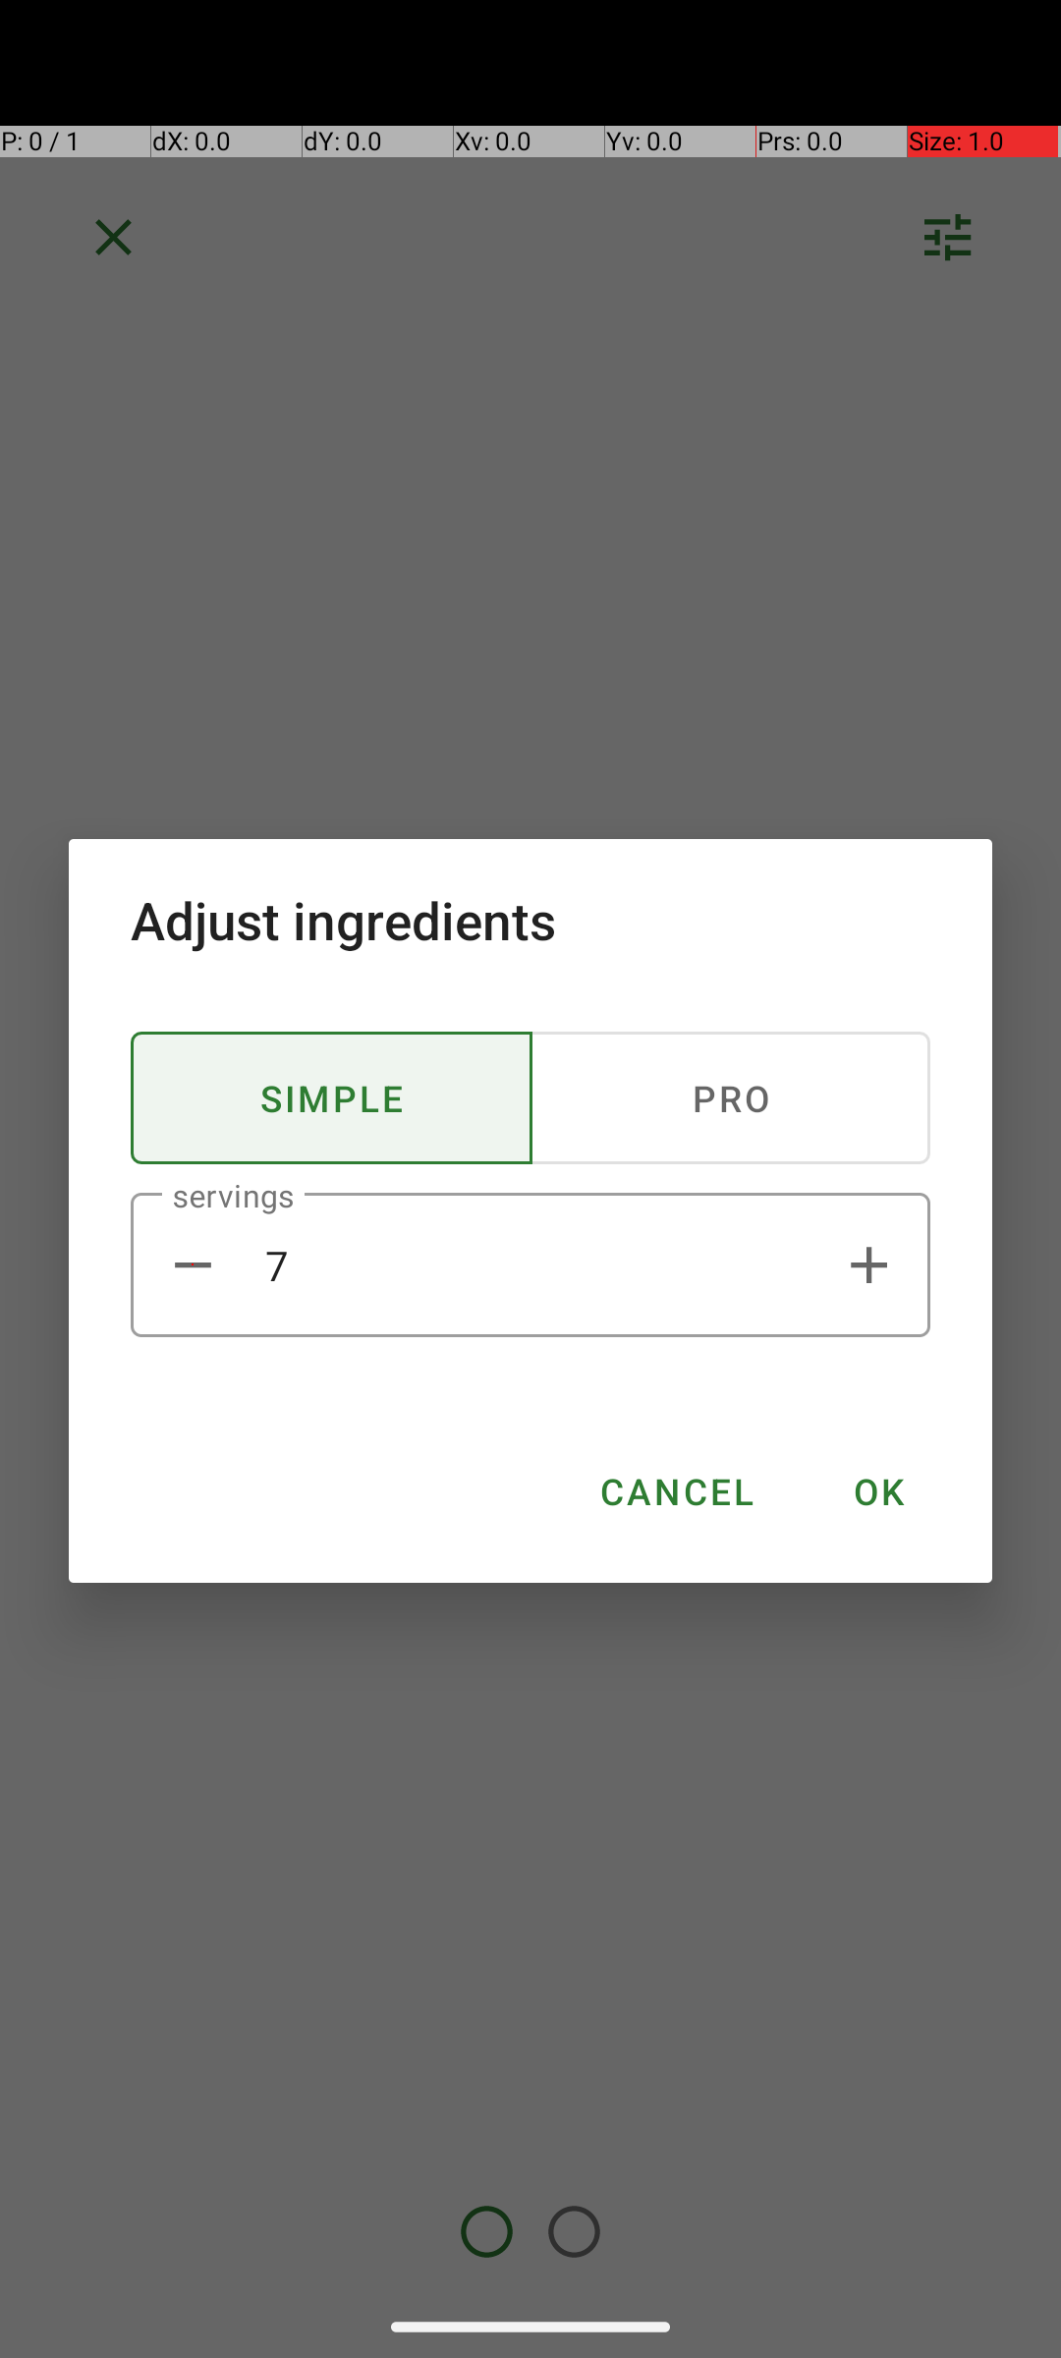 The image size is (1061, 2358). I want to click on PRO, so click(730, 1098).